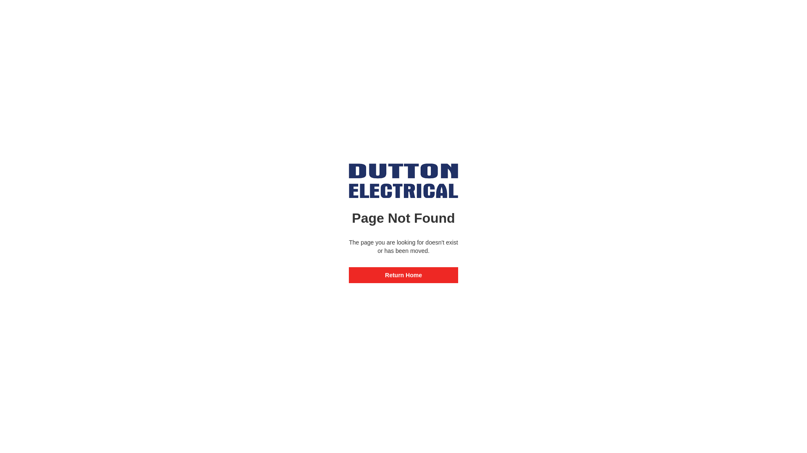  What do you see at coordinates (403, 275) in the screenshot?
I see `Return Home` at bounding box center [403, 275].